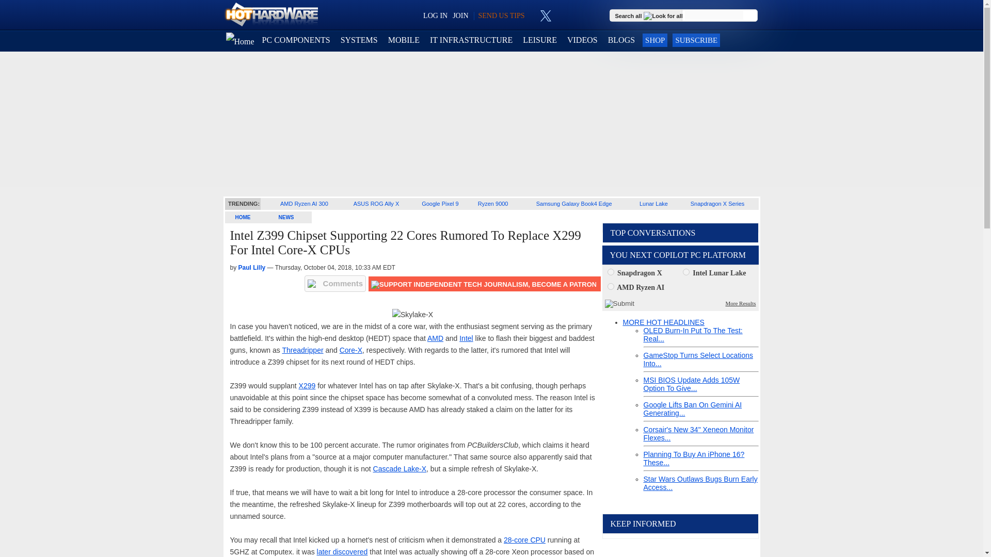 The image size is (991, 557). What do you see at coordinates (296, 40) in the screenshot?
I see `PC COMPONENTS` at bounding box center [296, 40].